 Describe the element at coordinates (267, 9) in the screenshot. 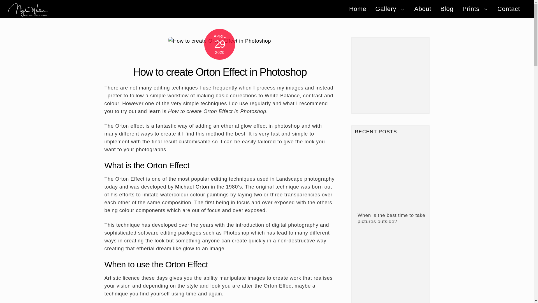

I see `Prints` at that location.